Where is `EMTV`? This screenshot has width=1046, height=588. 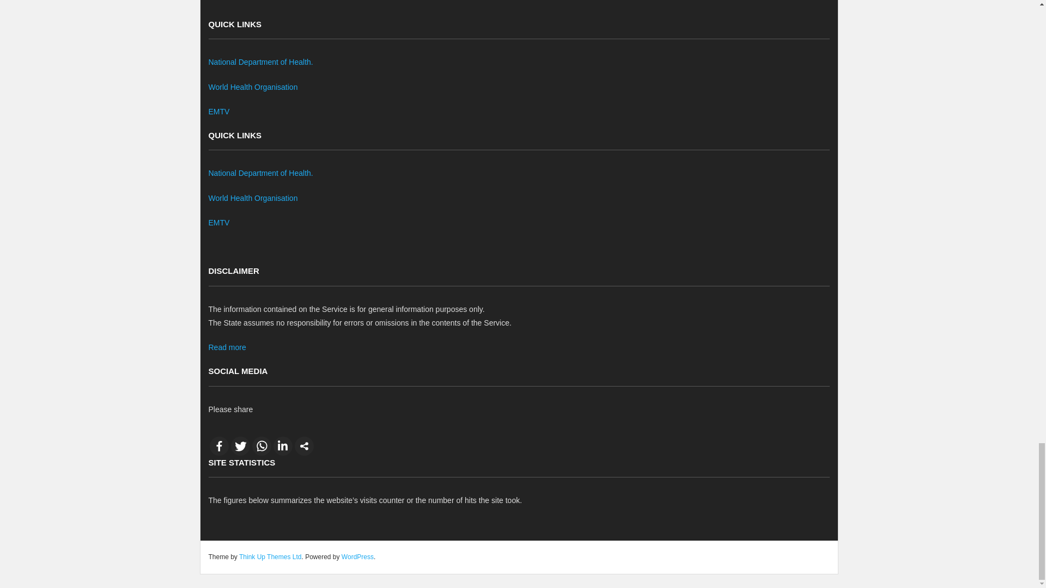 EMTV is located at coordinates (218, 111).